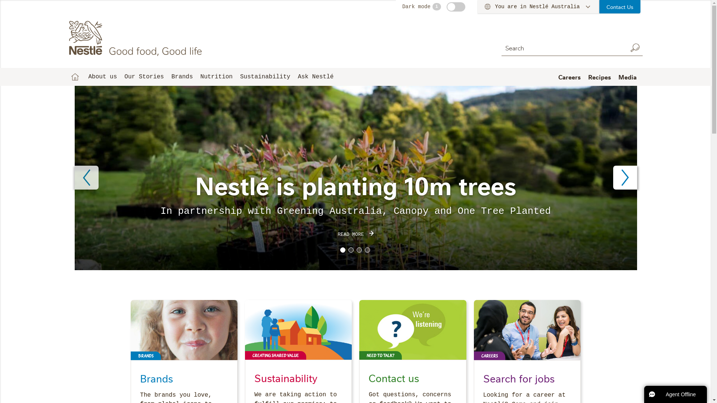 This screenshot has height=403, width=717. What do you see at coordinates (356, 178) in the screenshot?
I see `planting_10_million_trees_plan` at bounding box center [356, 178].